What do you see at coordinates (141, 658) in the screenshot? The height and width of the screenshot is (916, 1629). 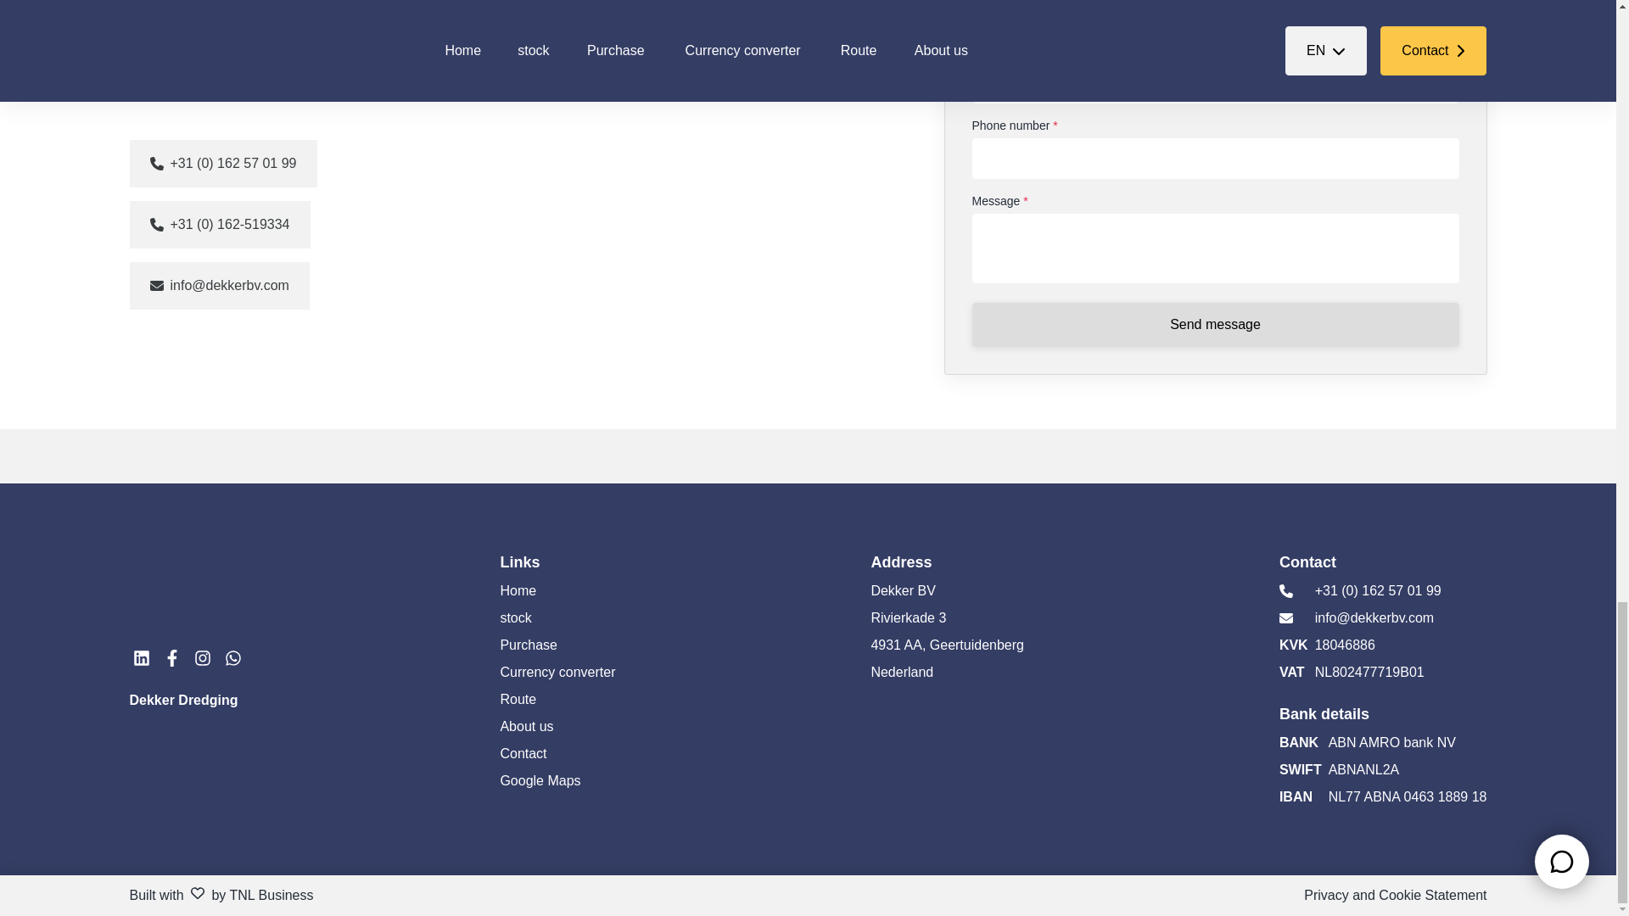 I see `LinkedIn` at bounding box center [141, 658].